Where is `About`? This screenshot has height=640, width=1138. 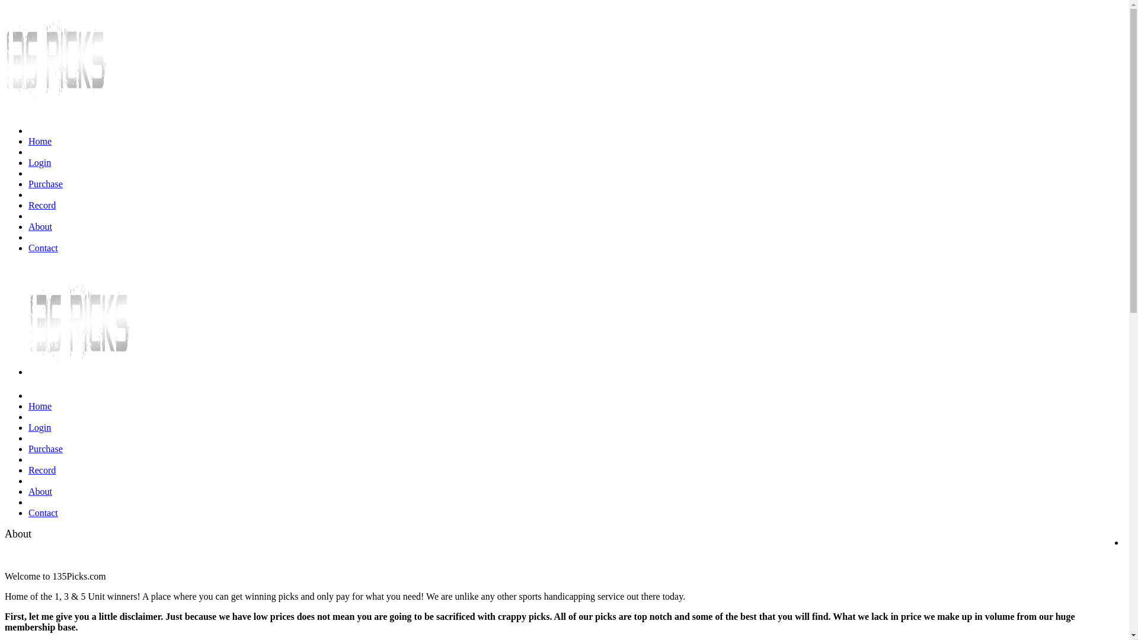 About is located at coordinates (18, 534).